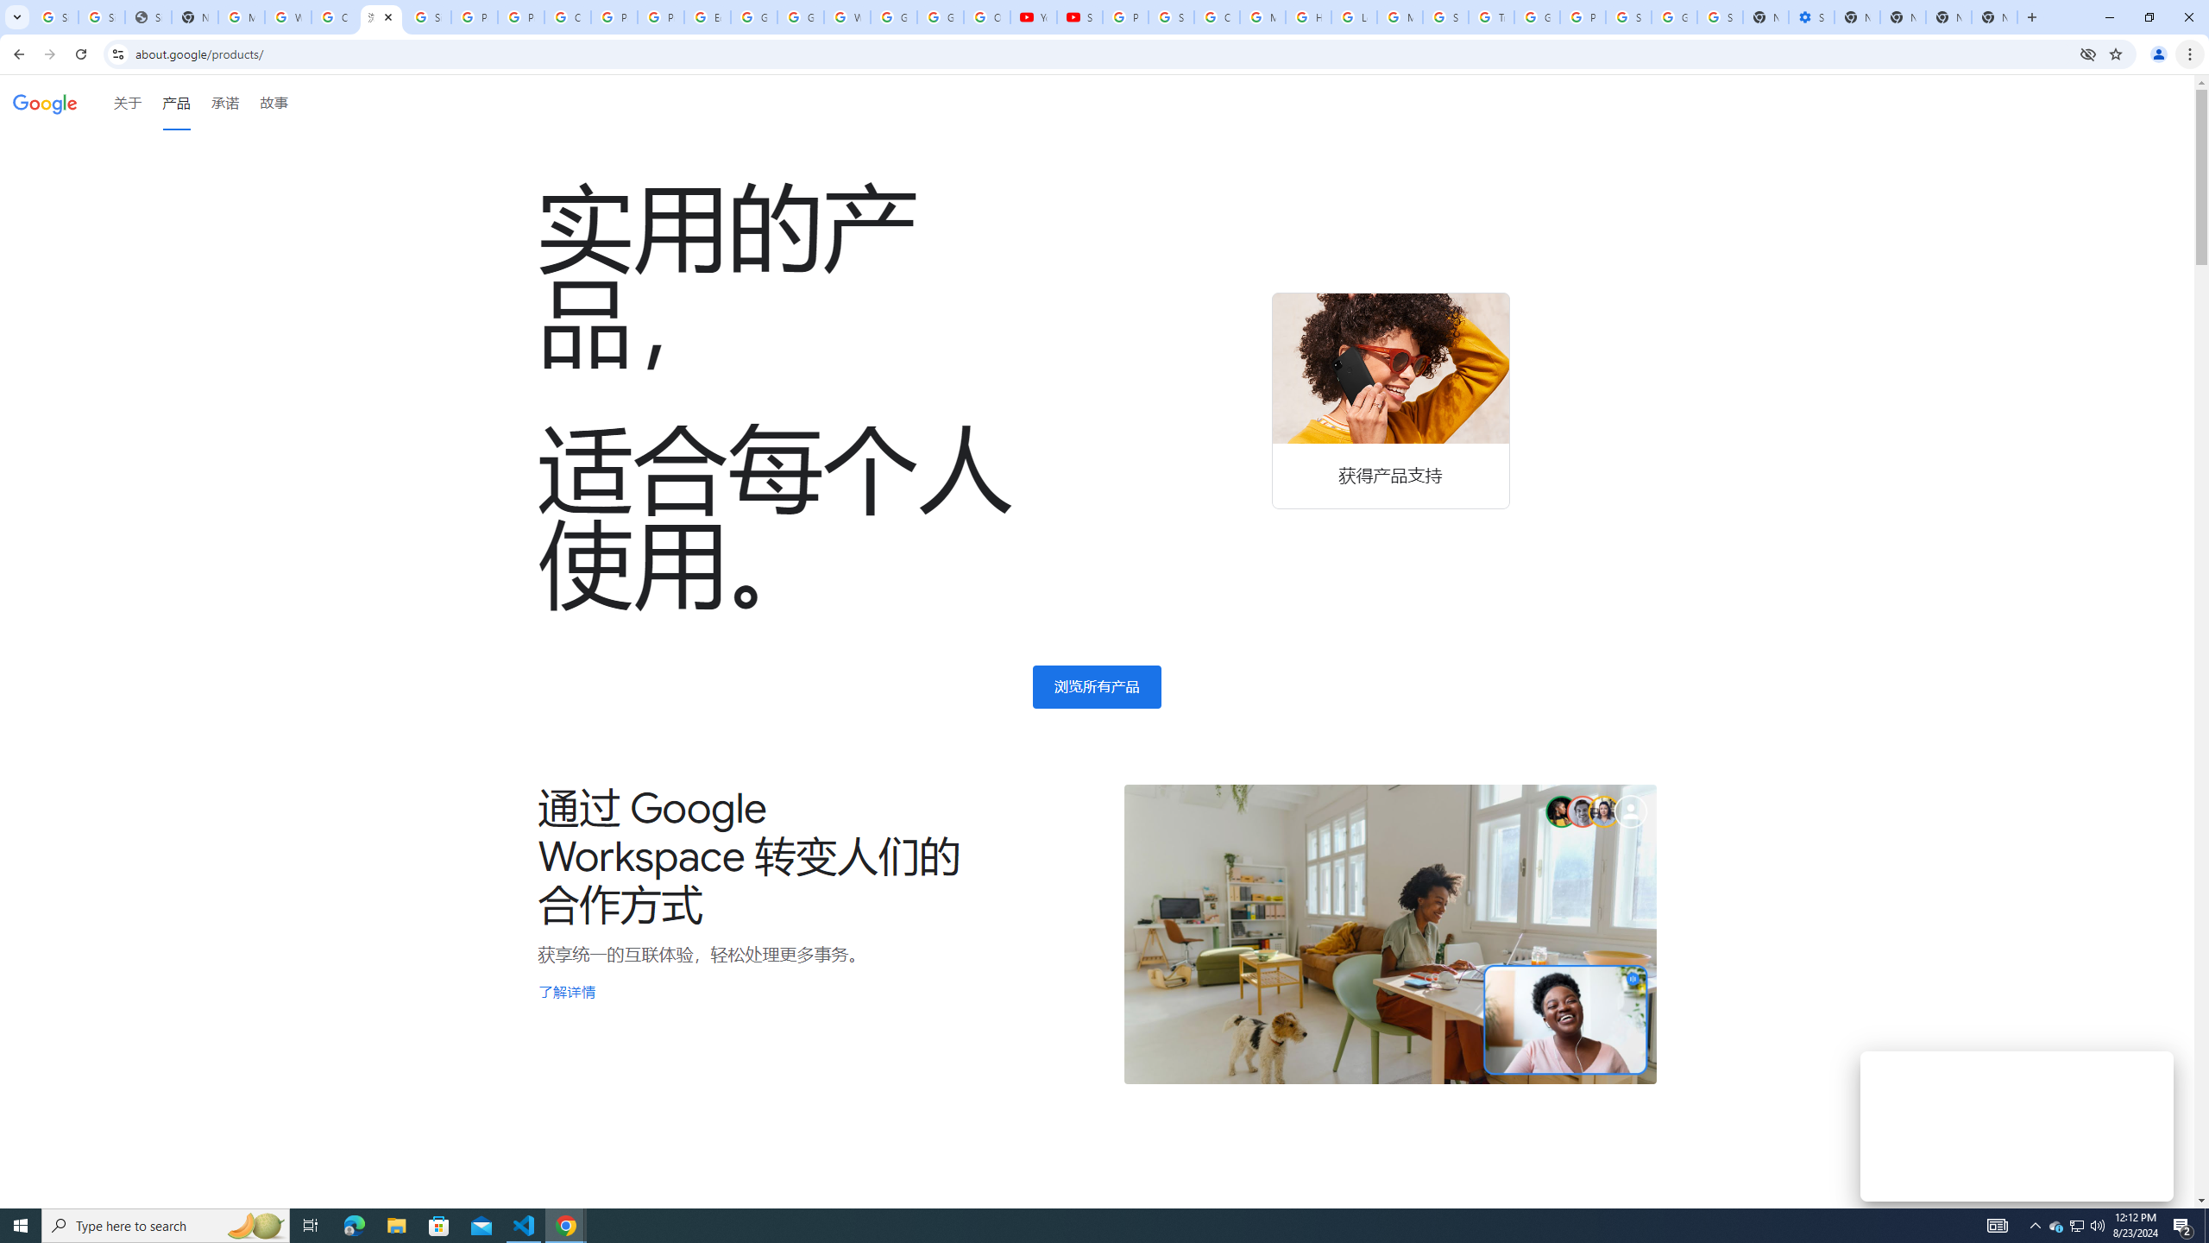 Image resolution: width=2209 pixels, height=1243 pixels. Describe the element at coordinates (335, 17) in the screenshot. I see `Create your Google Account` at that location.